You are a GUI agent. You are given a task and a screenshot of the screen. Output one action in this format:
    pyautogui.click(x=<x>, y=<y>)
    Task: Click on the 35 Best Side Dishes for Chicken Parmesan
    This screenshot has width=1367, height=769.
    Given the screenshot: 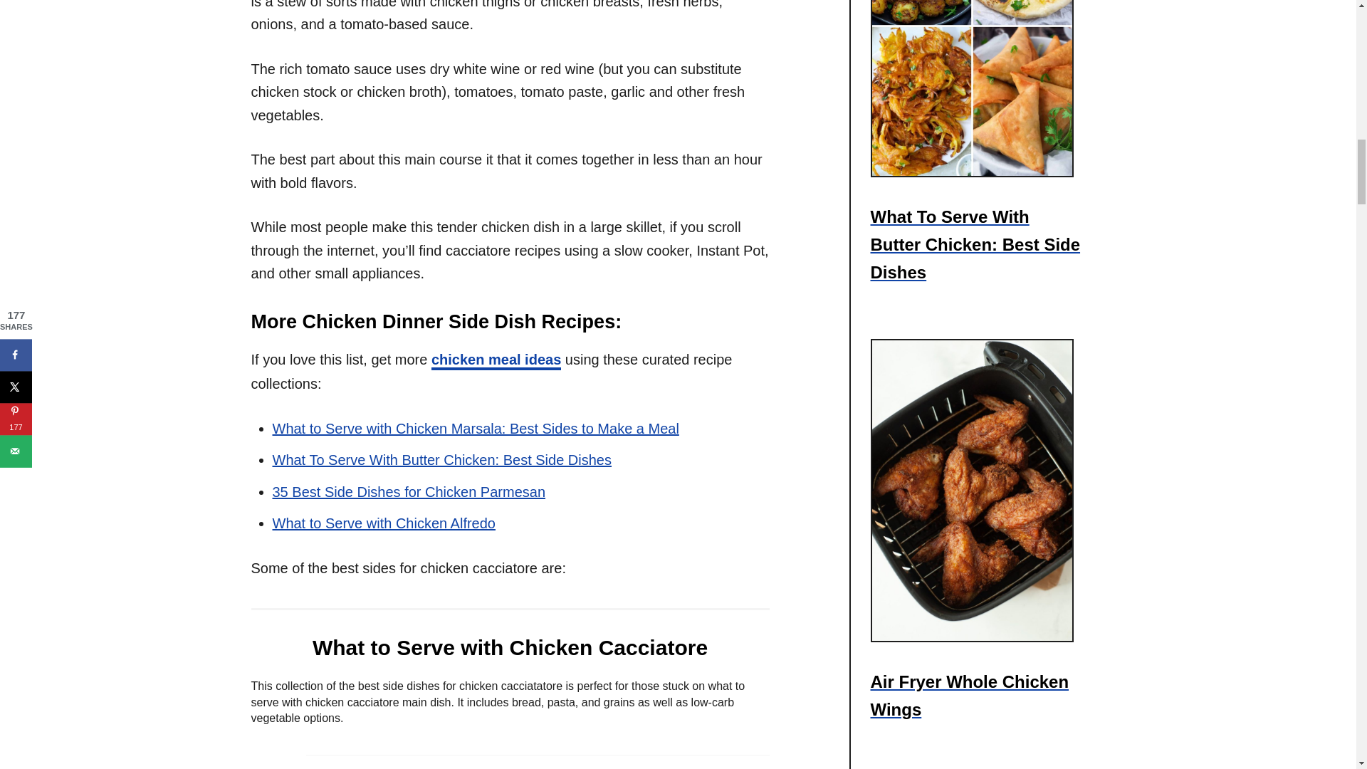 What is the action you would take?
    pyautogui.click(x=409, y=492)
    